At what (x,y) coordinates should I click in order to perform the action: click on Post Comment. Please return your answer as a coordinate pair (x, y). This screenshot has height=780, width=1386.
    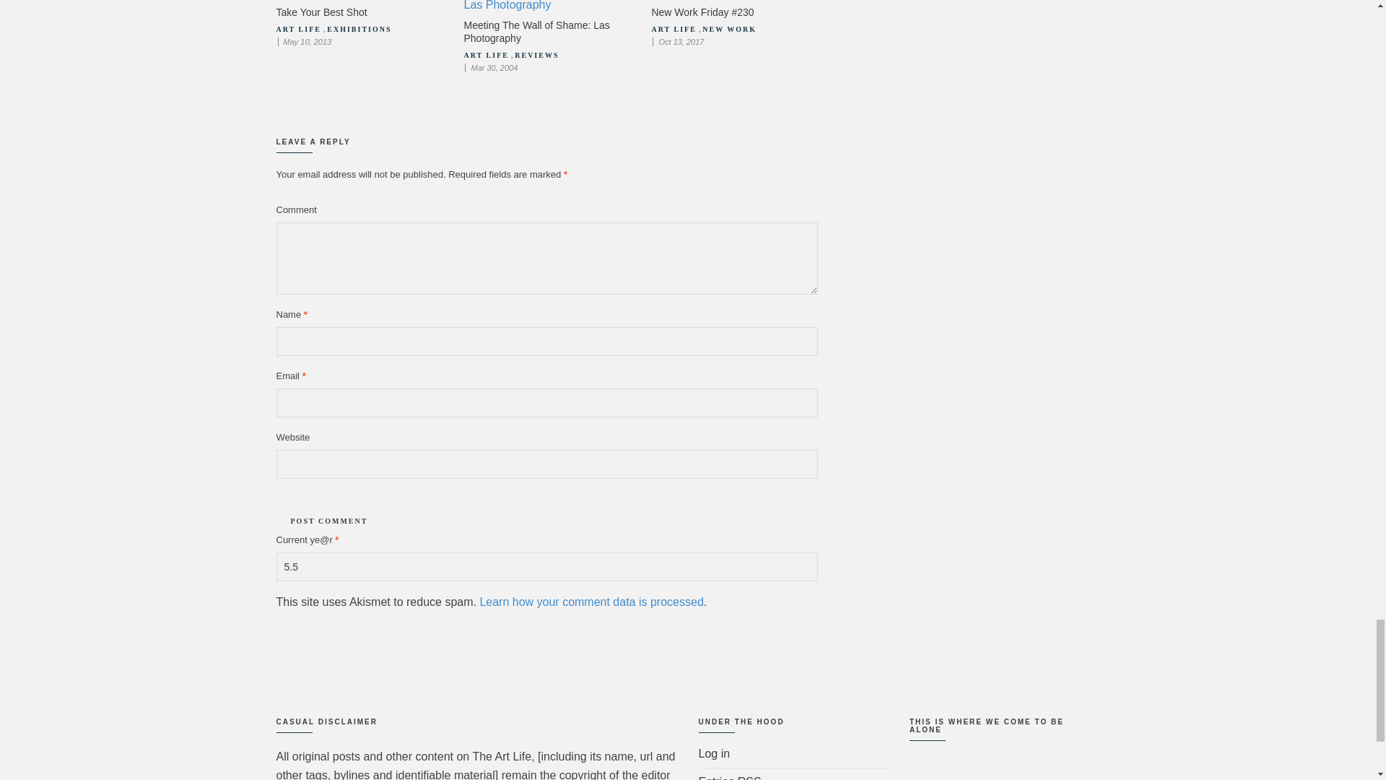
    Looking at the image, I should click on (329, 521).